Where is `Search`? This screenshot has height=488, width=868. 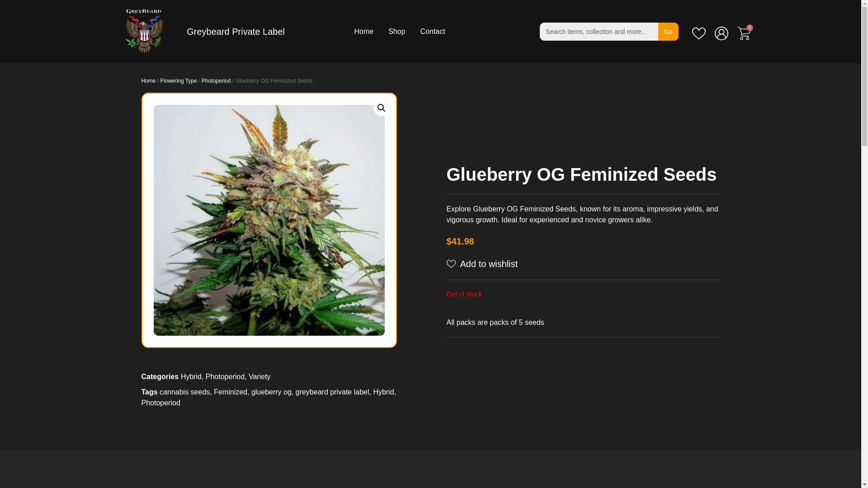
Search is located at coordinates (668, 31).